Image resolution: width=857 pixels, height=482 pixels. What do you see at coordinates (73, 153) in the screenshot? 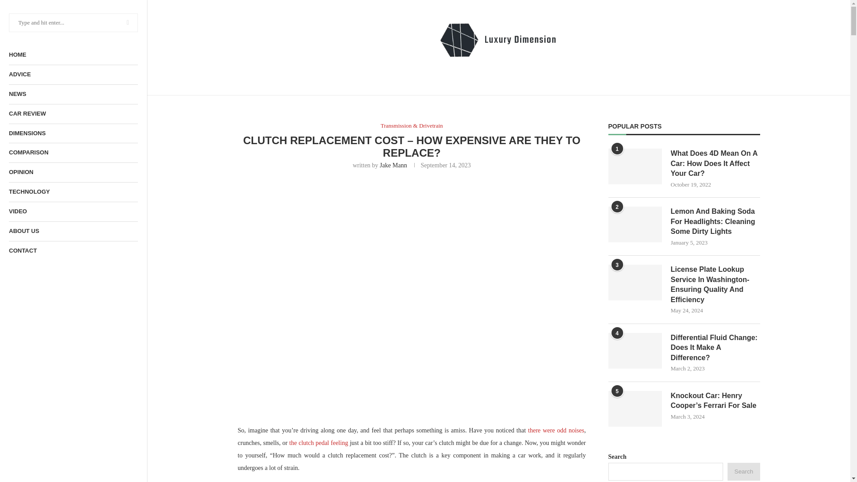
I see `COMPARISON` at bounding box center [73, 153].